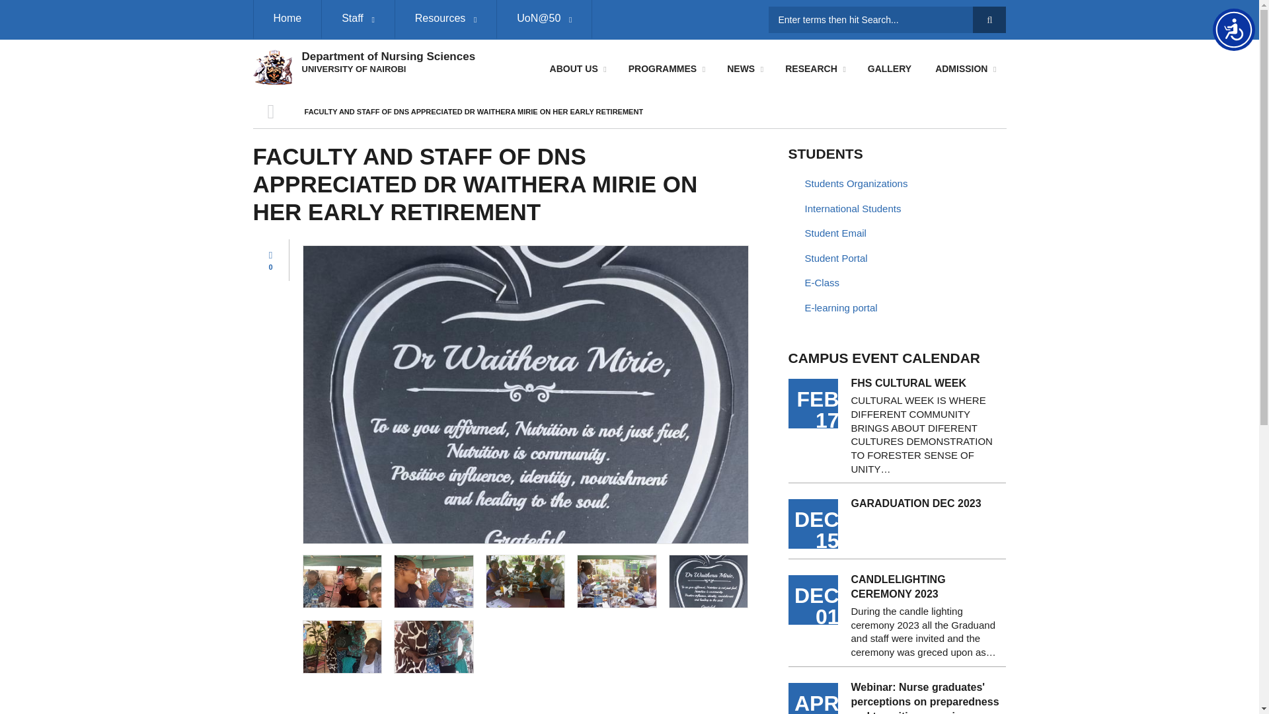 This screenshot has height=714, width=1269. I want to click on Resources, so click(445, 20).